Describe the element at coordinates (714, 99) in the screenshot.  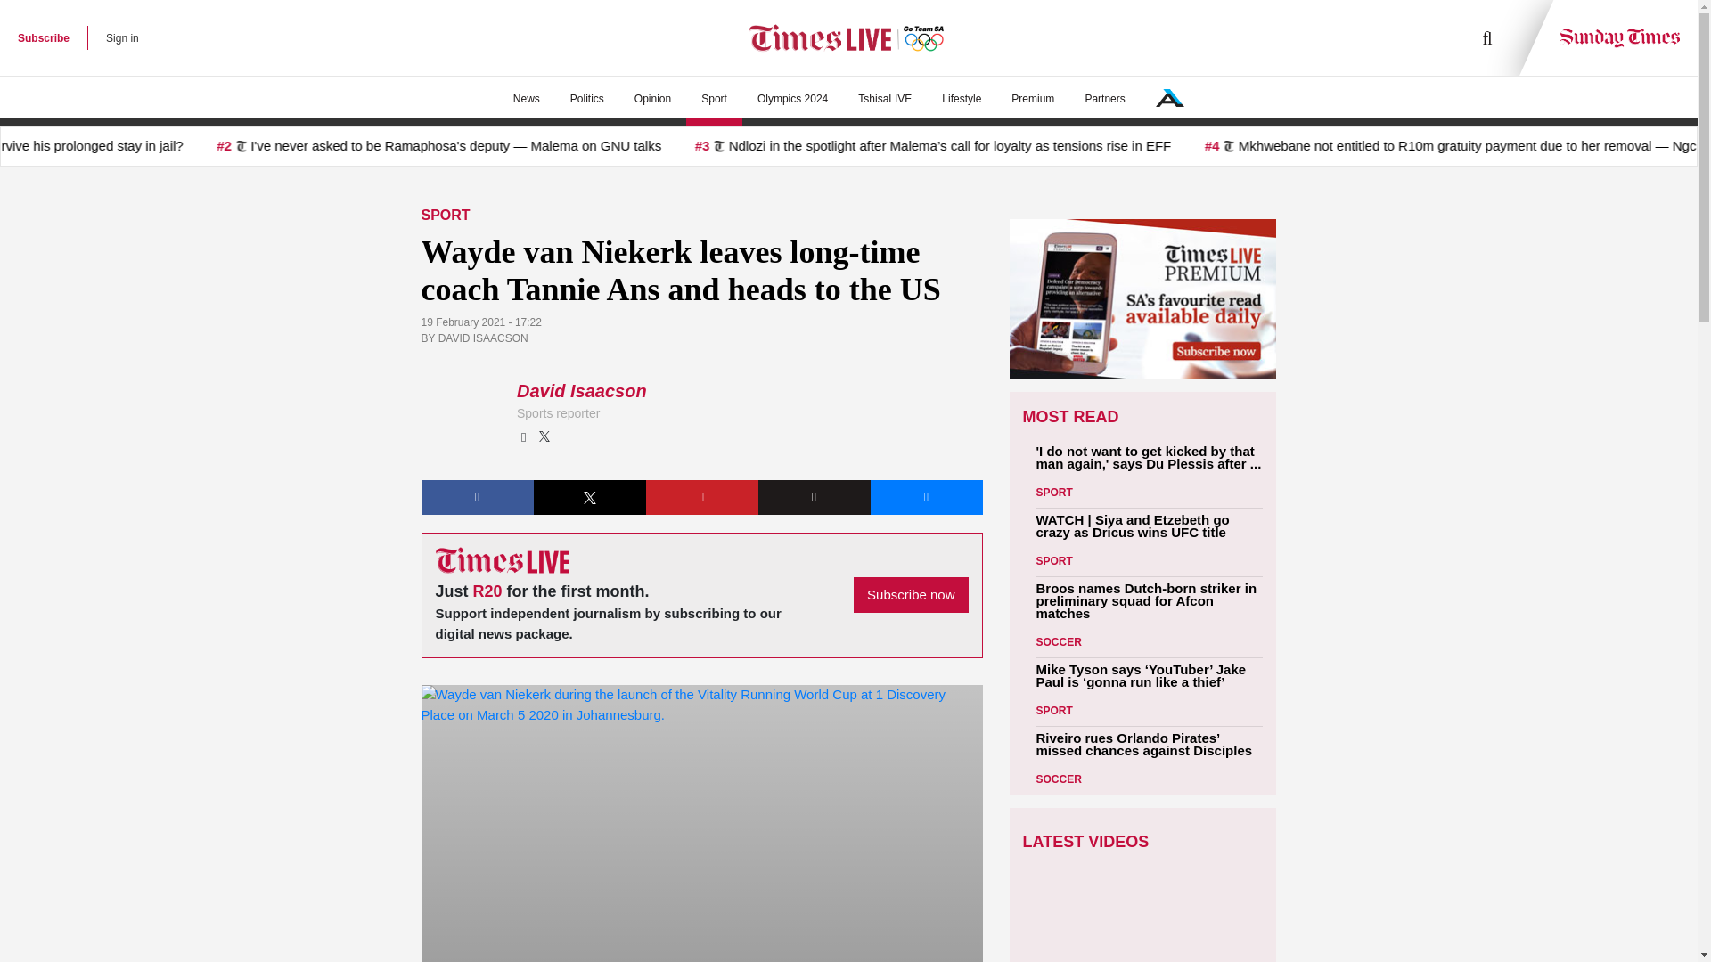
I see `Sport` at that location.